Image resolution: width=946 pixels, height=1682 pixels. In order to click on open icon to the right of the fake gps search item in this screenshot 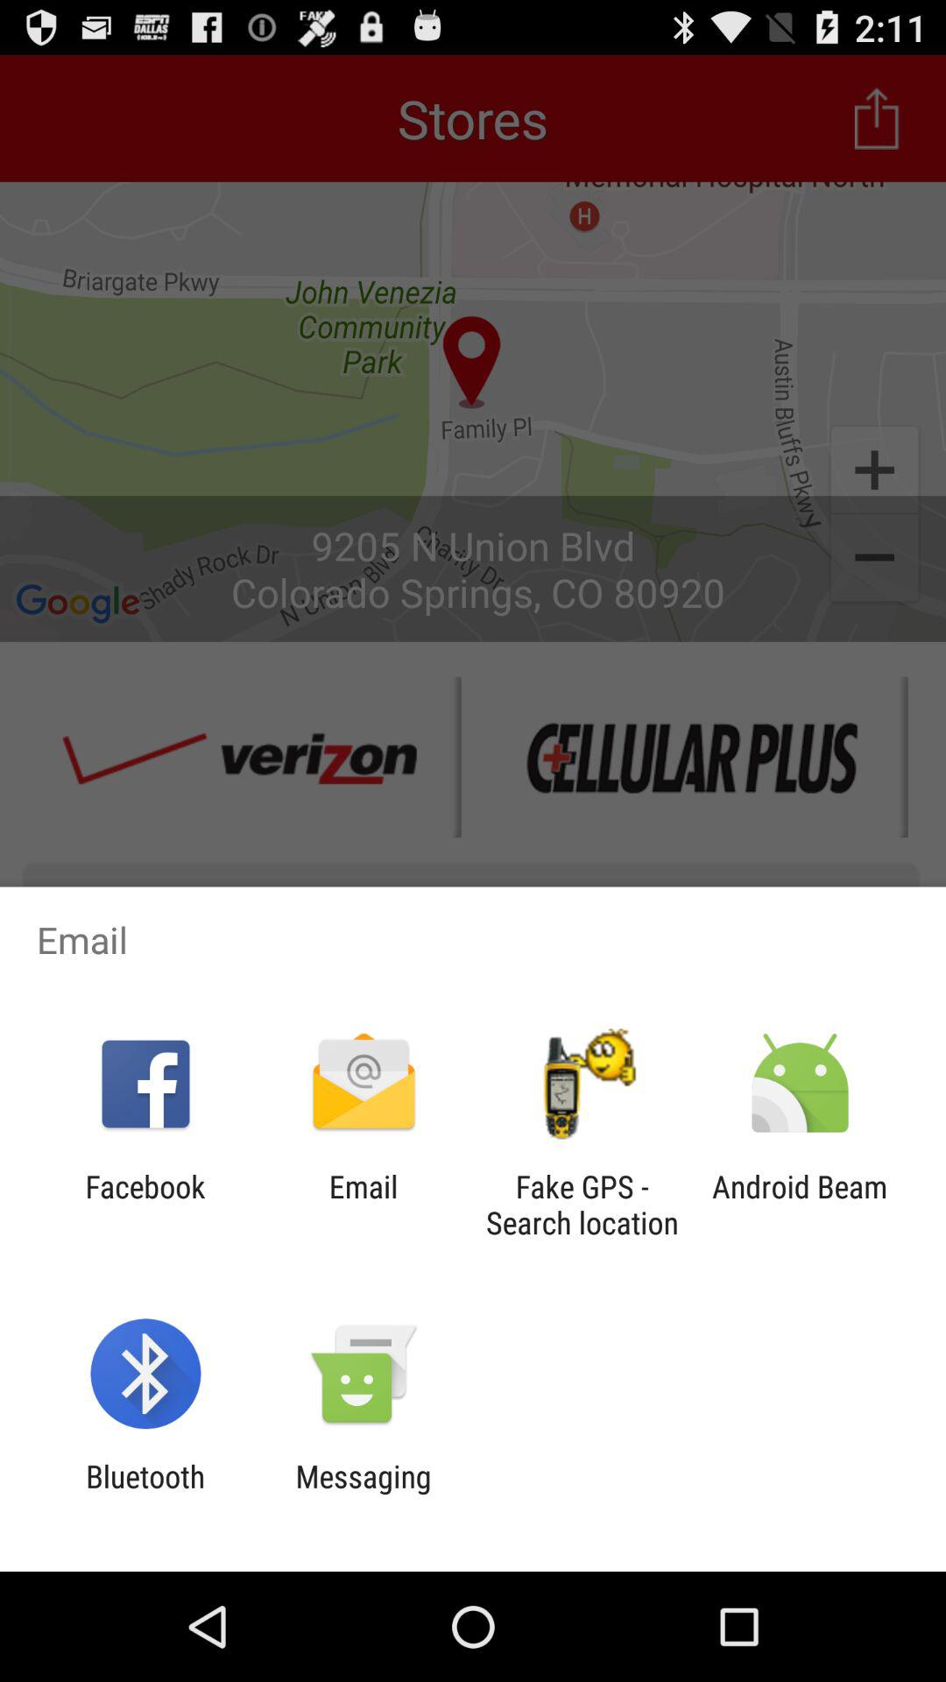, I will do `click(799, 1205)`.